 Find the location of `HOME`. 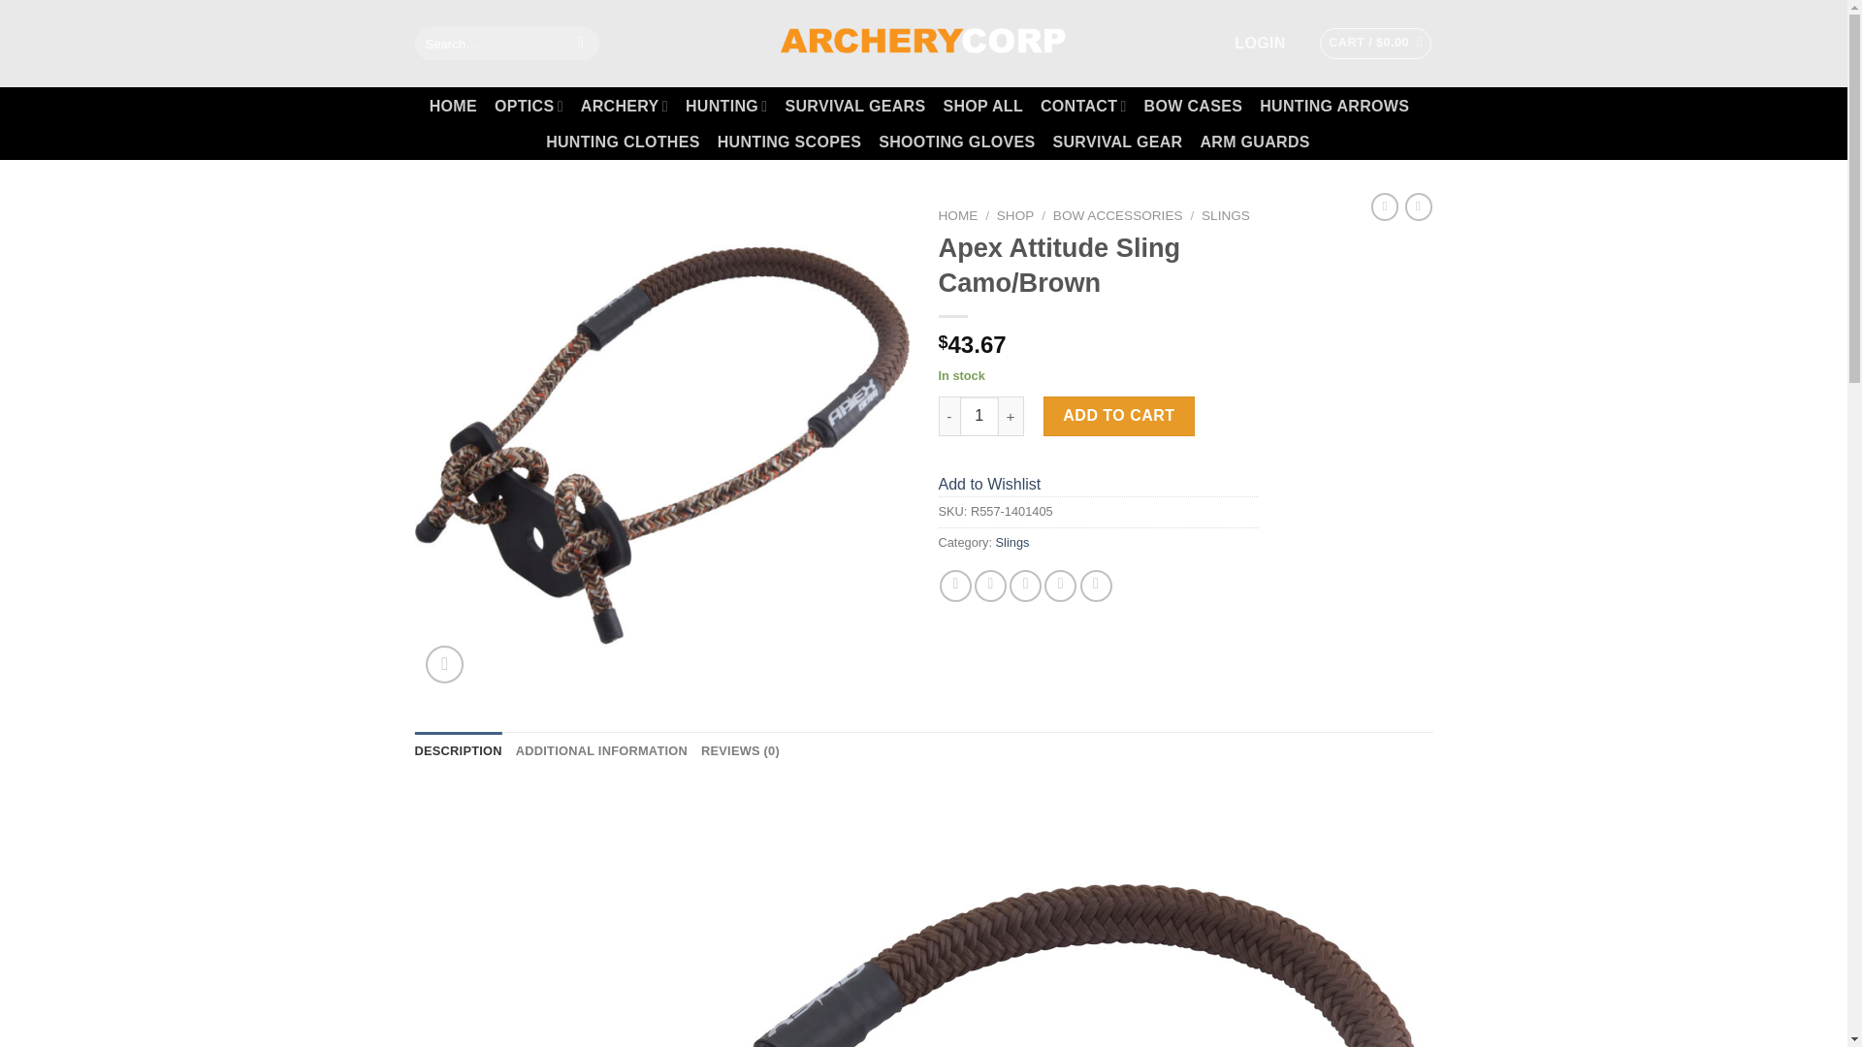

HOME is located at coordinates (453, 107).